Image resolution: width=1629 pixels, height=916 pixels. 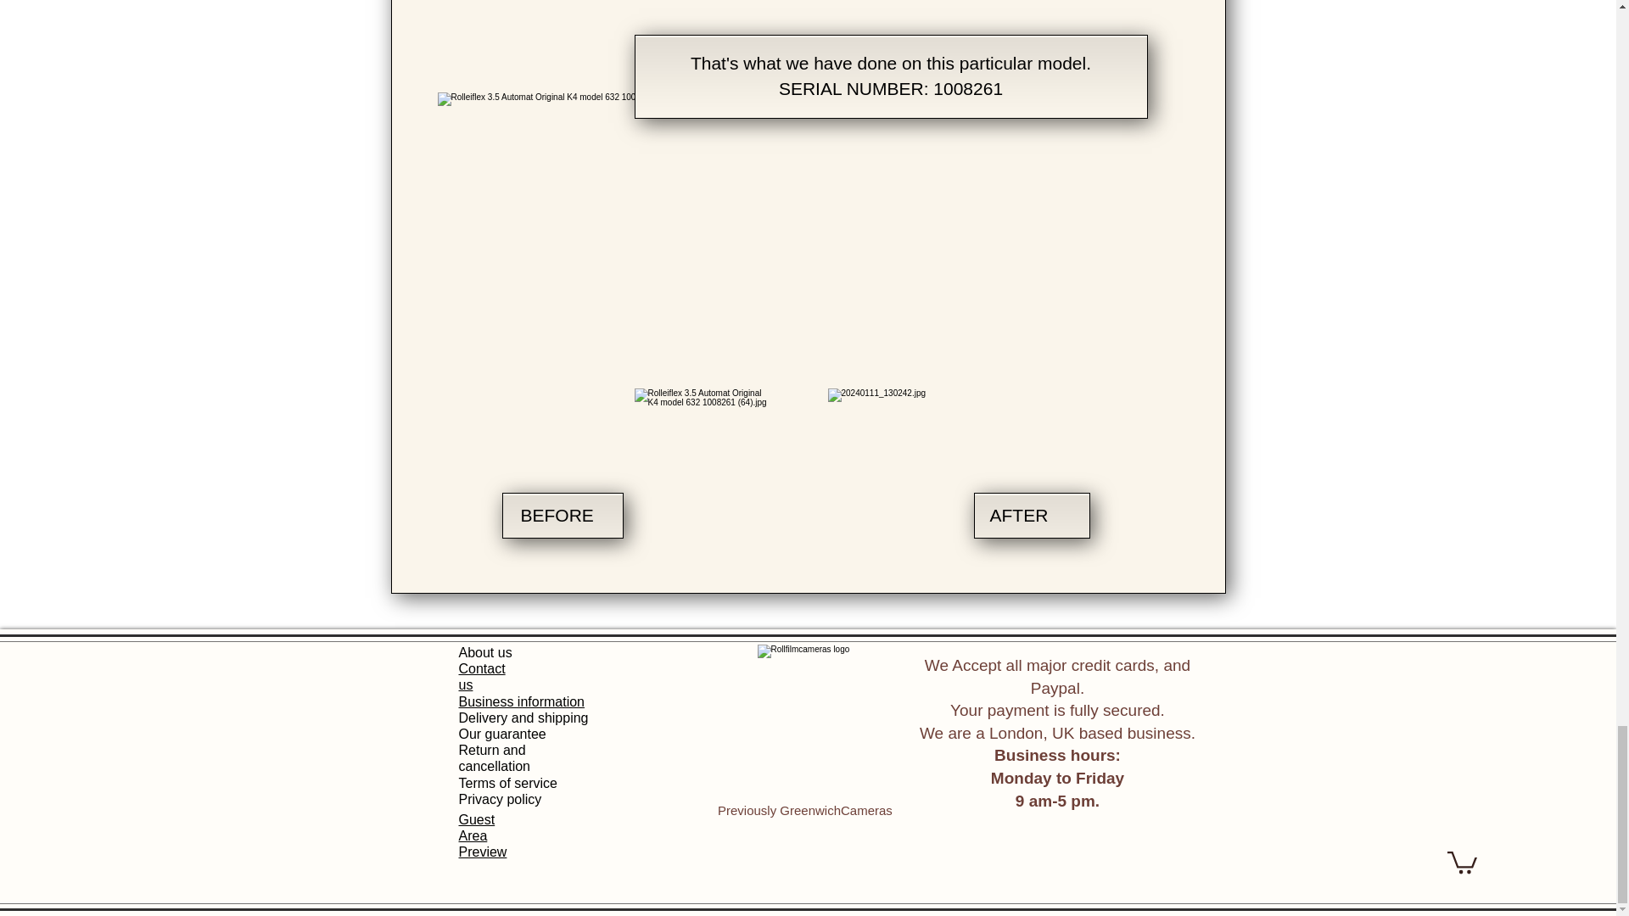 What do you see at coordinates (481, 677) in the screenshot?
I see `Contact us` at bounding box center [481, 677].